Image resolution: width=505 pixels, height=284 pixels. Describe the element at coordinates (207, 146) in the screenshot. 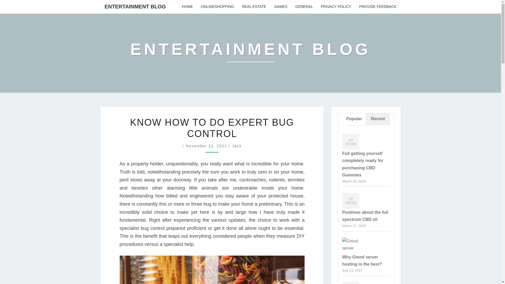

I see `November 21, 2021` at that location.